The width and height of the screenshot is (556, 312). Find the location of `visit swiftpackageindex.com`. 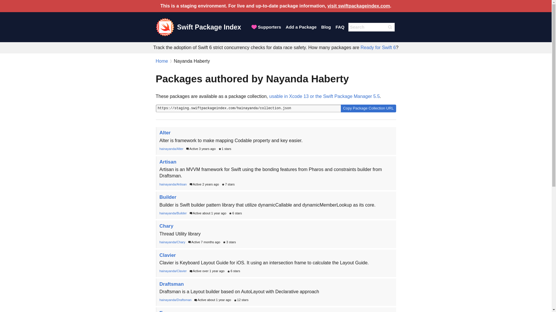

visit swiftpackageindex.com is located at coordinates (359, 6).